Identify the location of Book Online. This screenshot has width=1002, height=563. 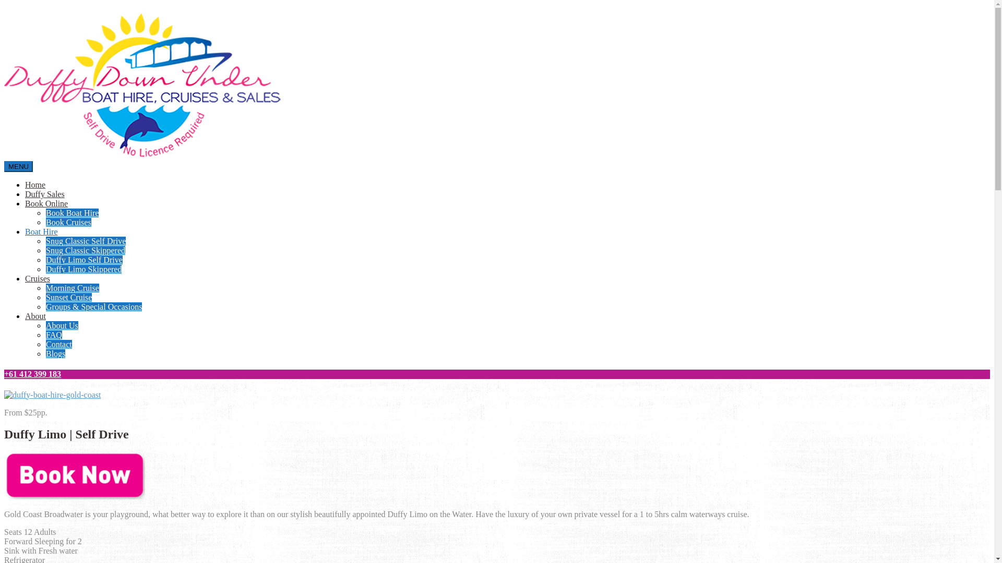
(46, 203).